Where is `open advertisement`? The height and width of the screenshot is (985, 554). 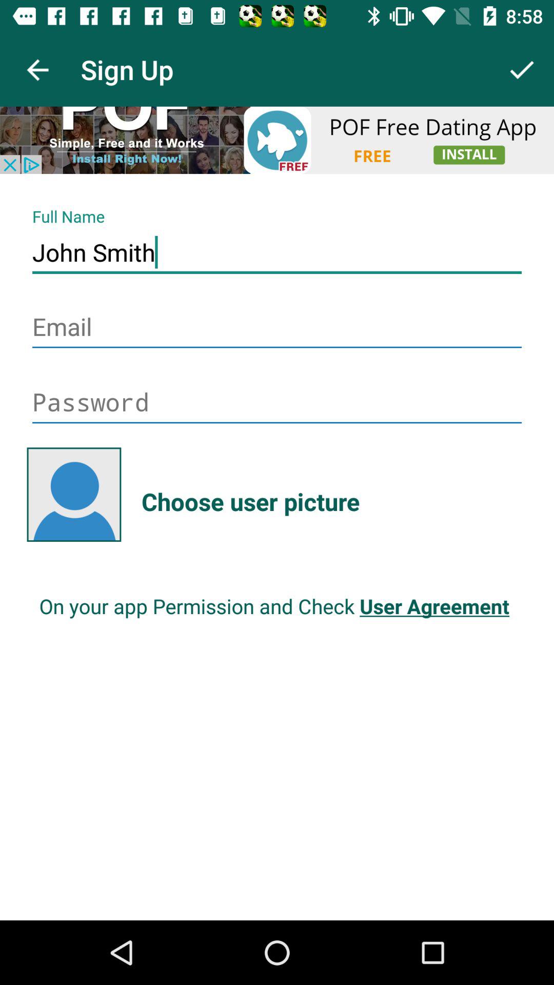
open advertisement is located at coordinates (277, 140).